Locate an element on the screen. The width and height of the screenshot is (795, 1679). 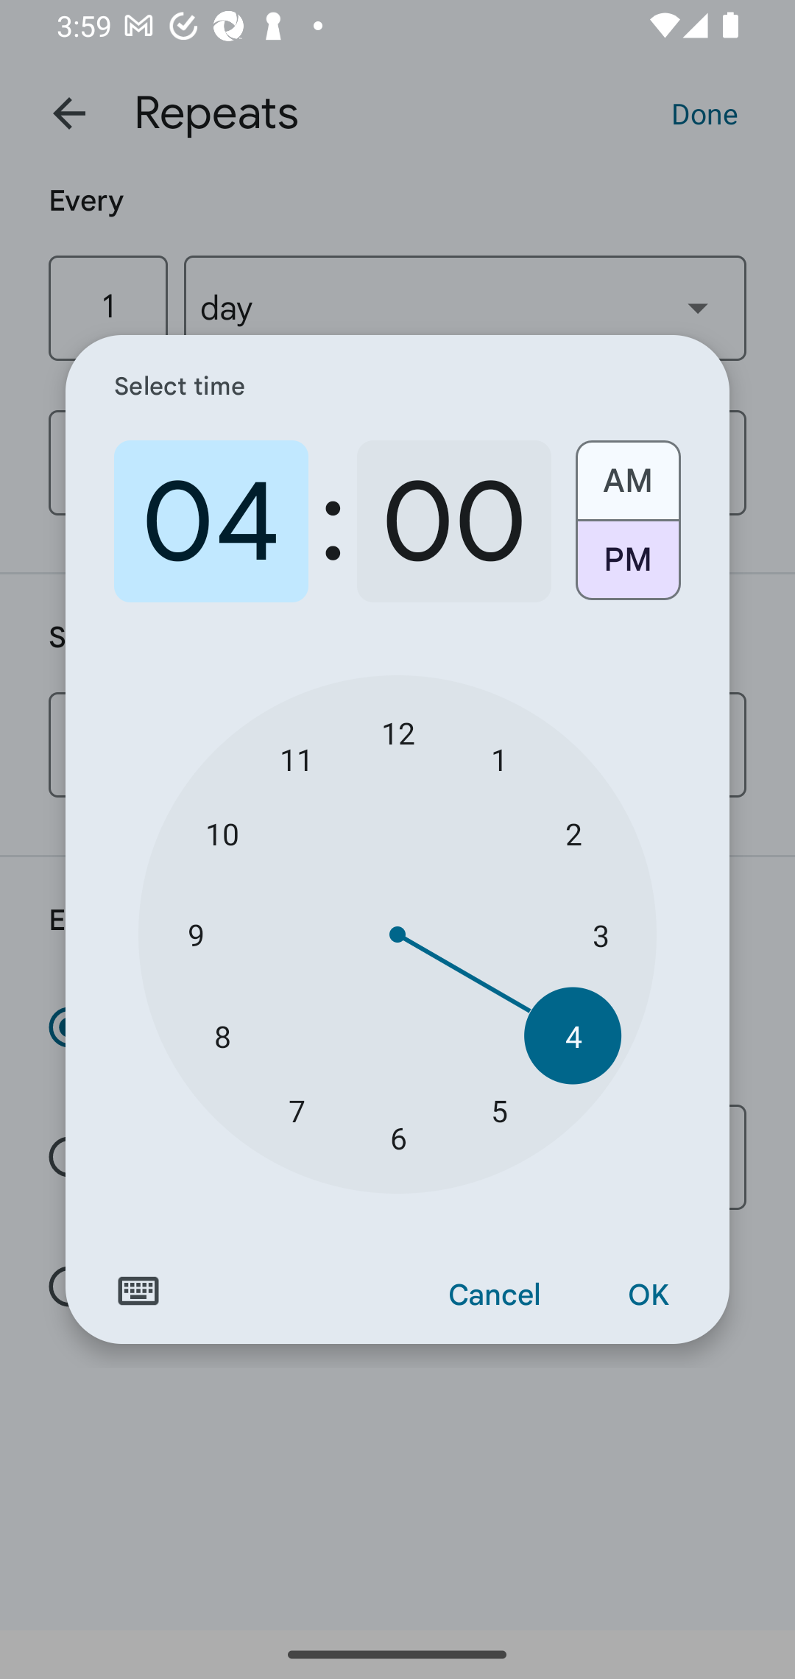
11 11 o'clock is located at coordinates (296, 758).